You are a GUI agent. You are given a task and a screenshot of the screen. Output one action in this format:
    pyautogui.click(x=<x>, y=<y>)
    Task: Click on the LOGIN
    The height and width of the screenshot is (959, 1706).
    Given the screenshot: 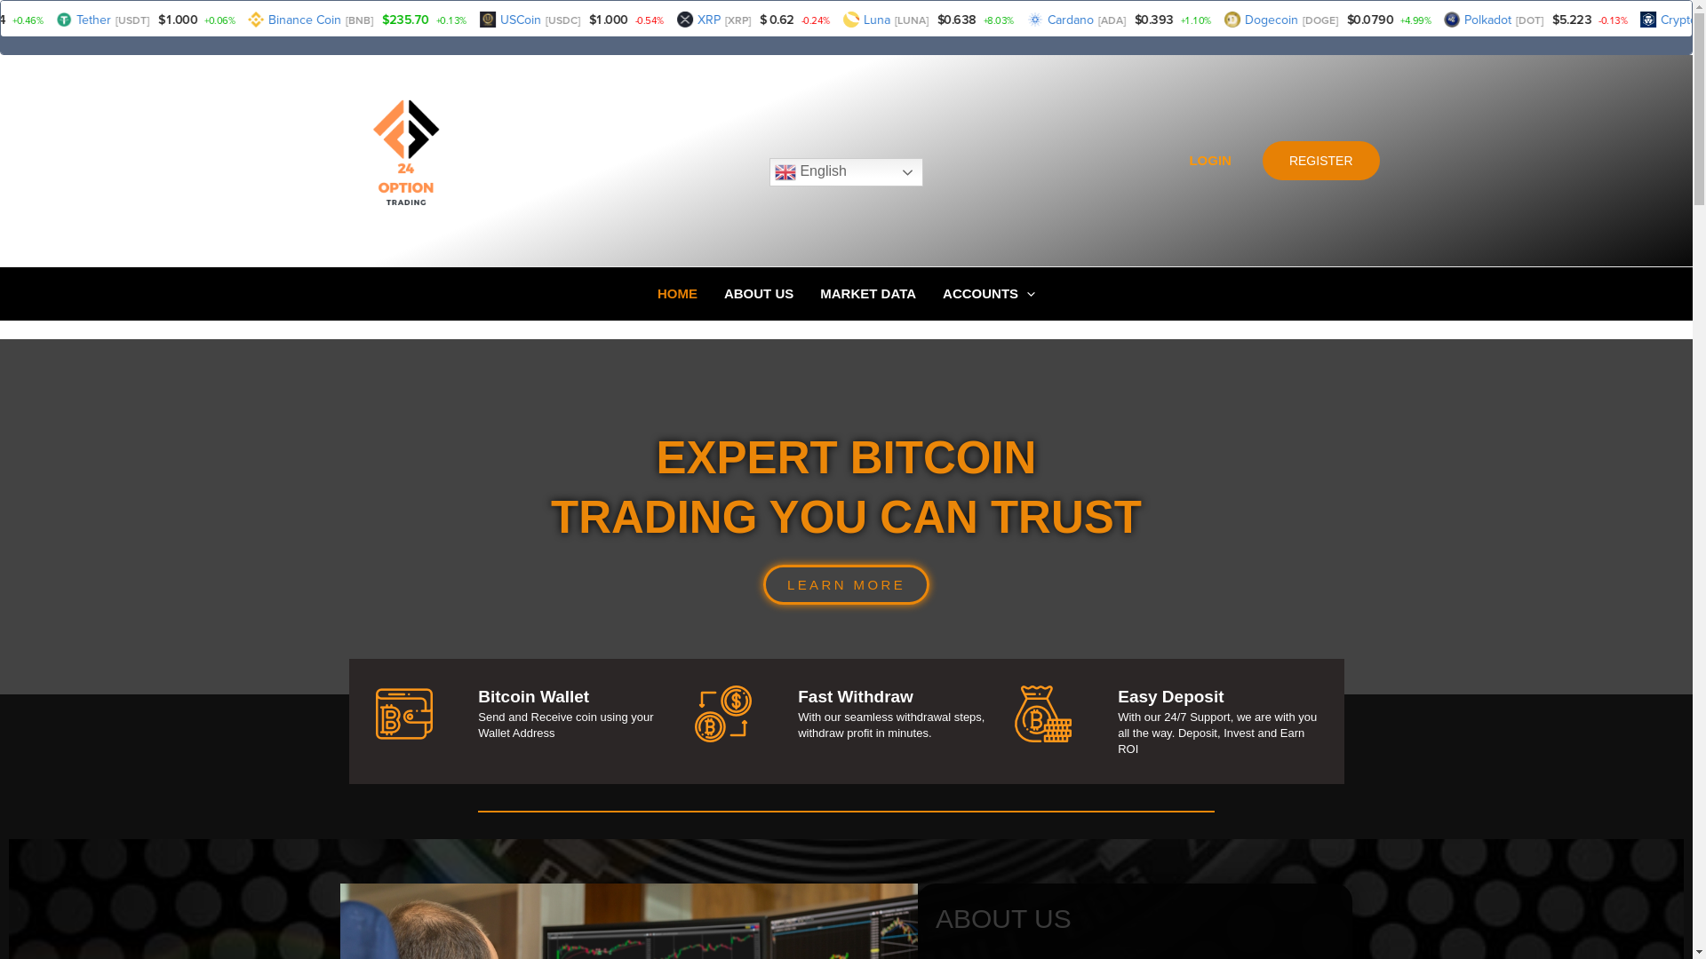 What is the action you would take?
    pyautogui.click(x=1210, y=160)
    